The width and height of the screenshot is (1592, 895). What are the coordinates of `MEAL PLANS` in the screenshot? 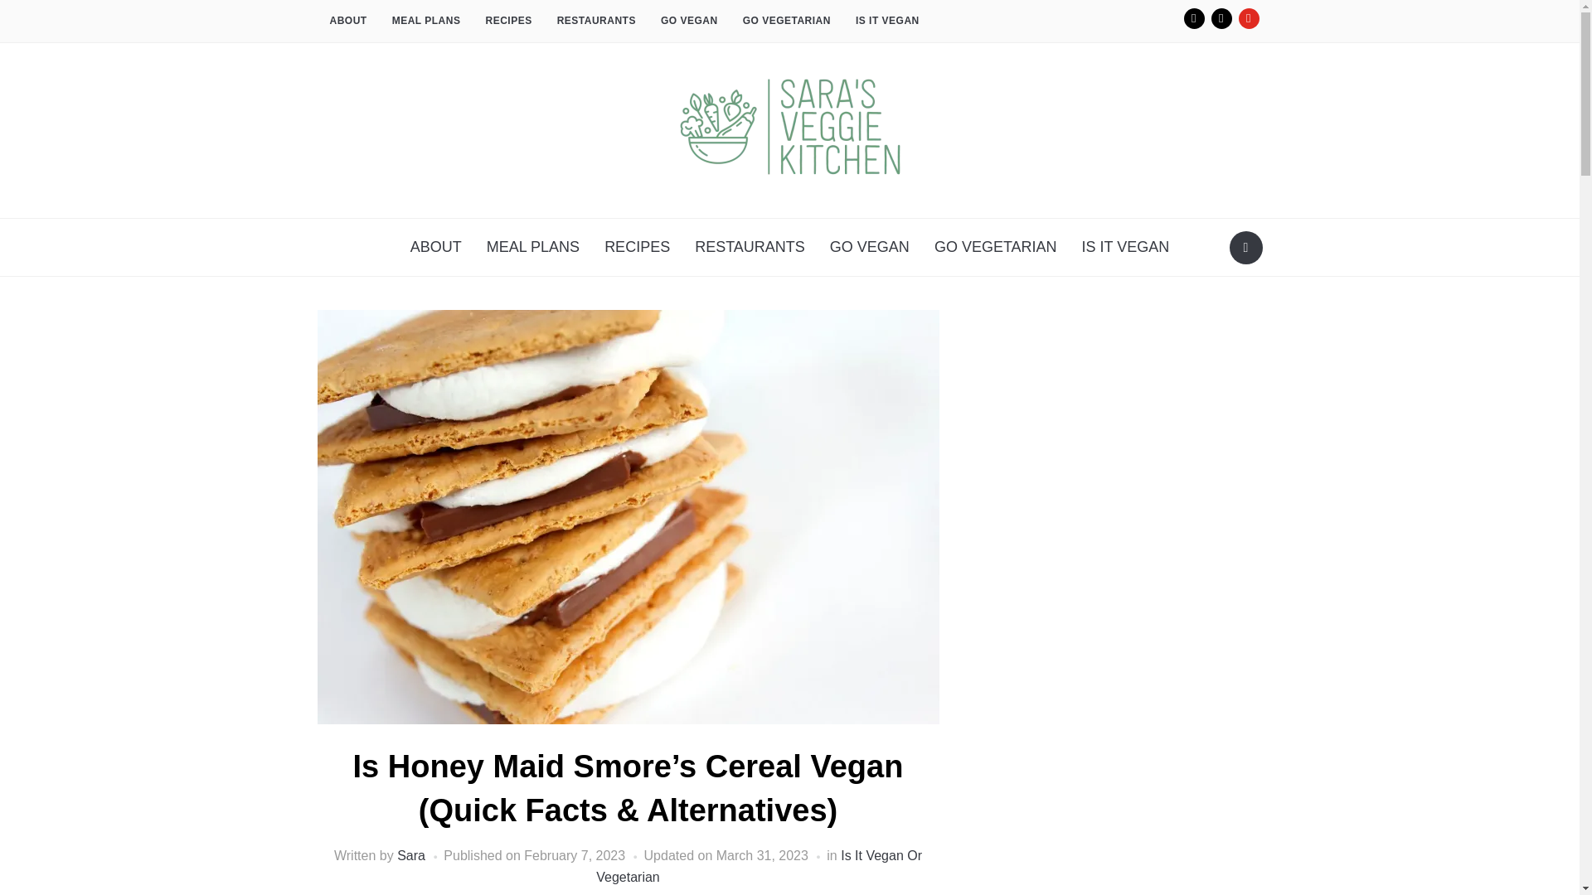 It's located at (426, 22).